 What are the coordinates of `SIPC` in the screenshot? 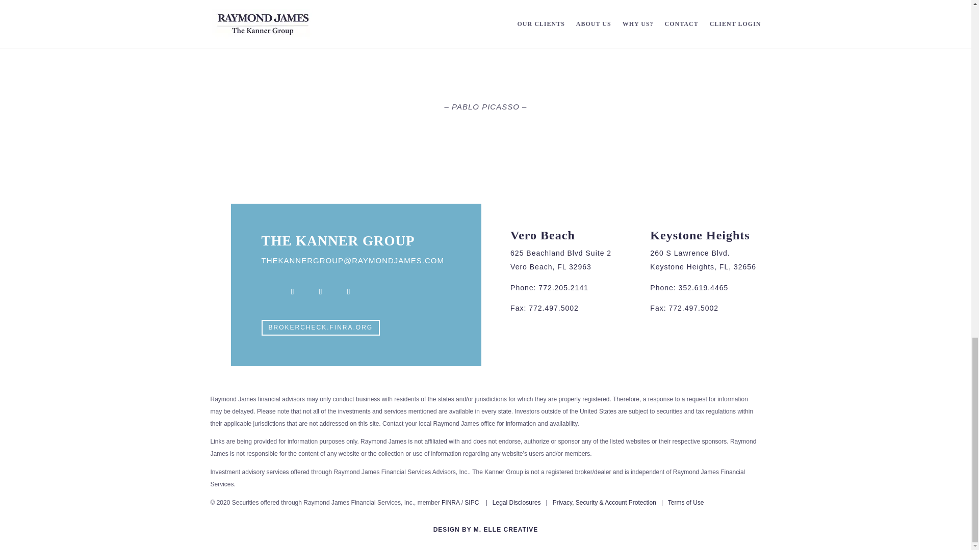 It's located at (471, 502).